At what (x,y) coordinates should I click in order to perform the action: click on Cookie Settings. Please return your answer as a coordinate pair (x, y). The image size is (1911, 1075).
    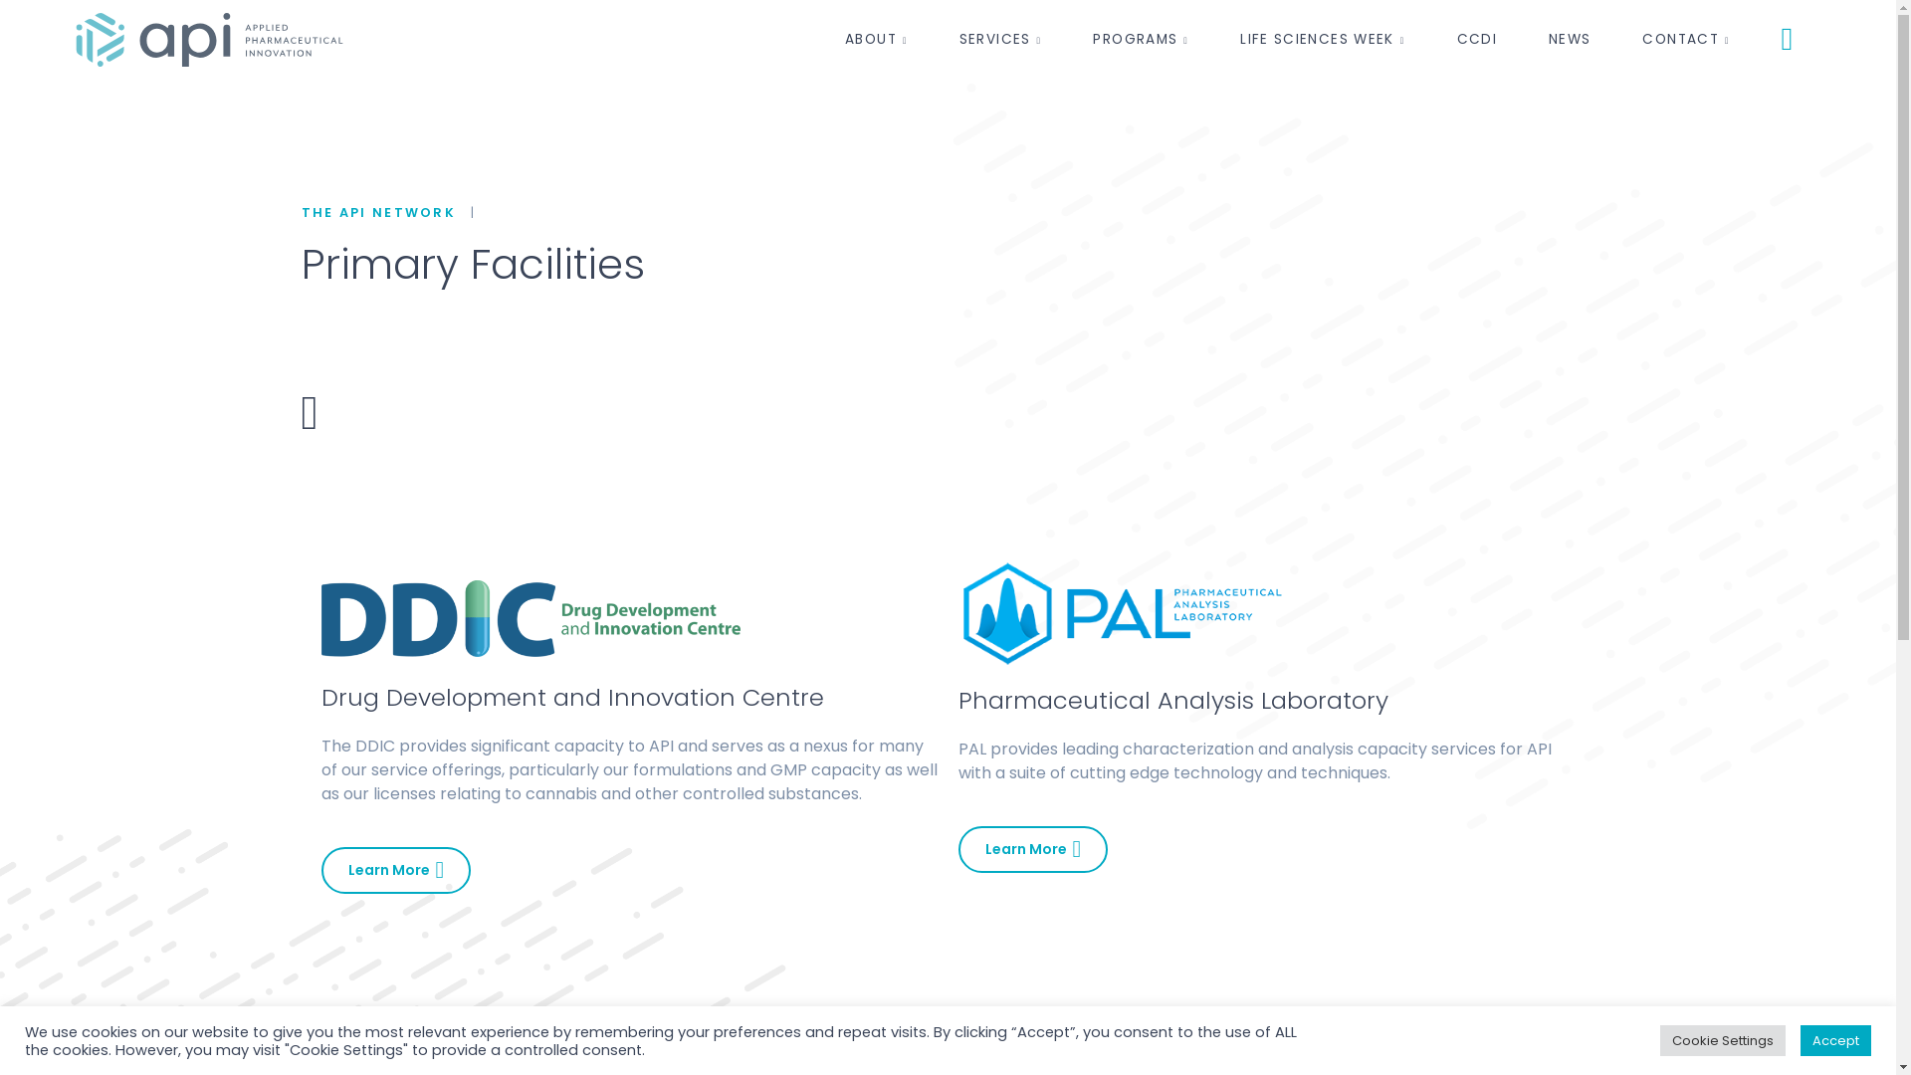
    Looking at the image, I should click on (1723, 1041).